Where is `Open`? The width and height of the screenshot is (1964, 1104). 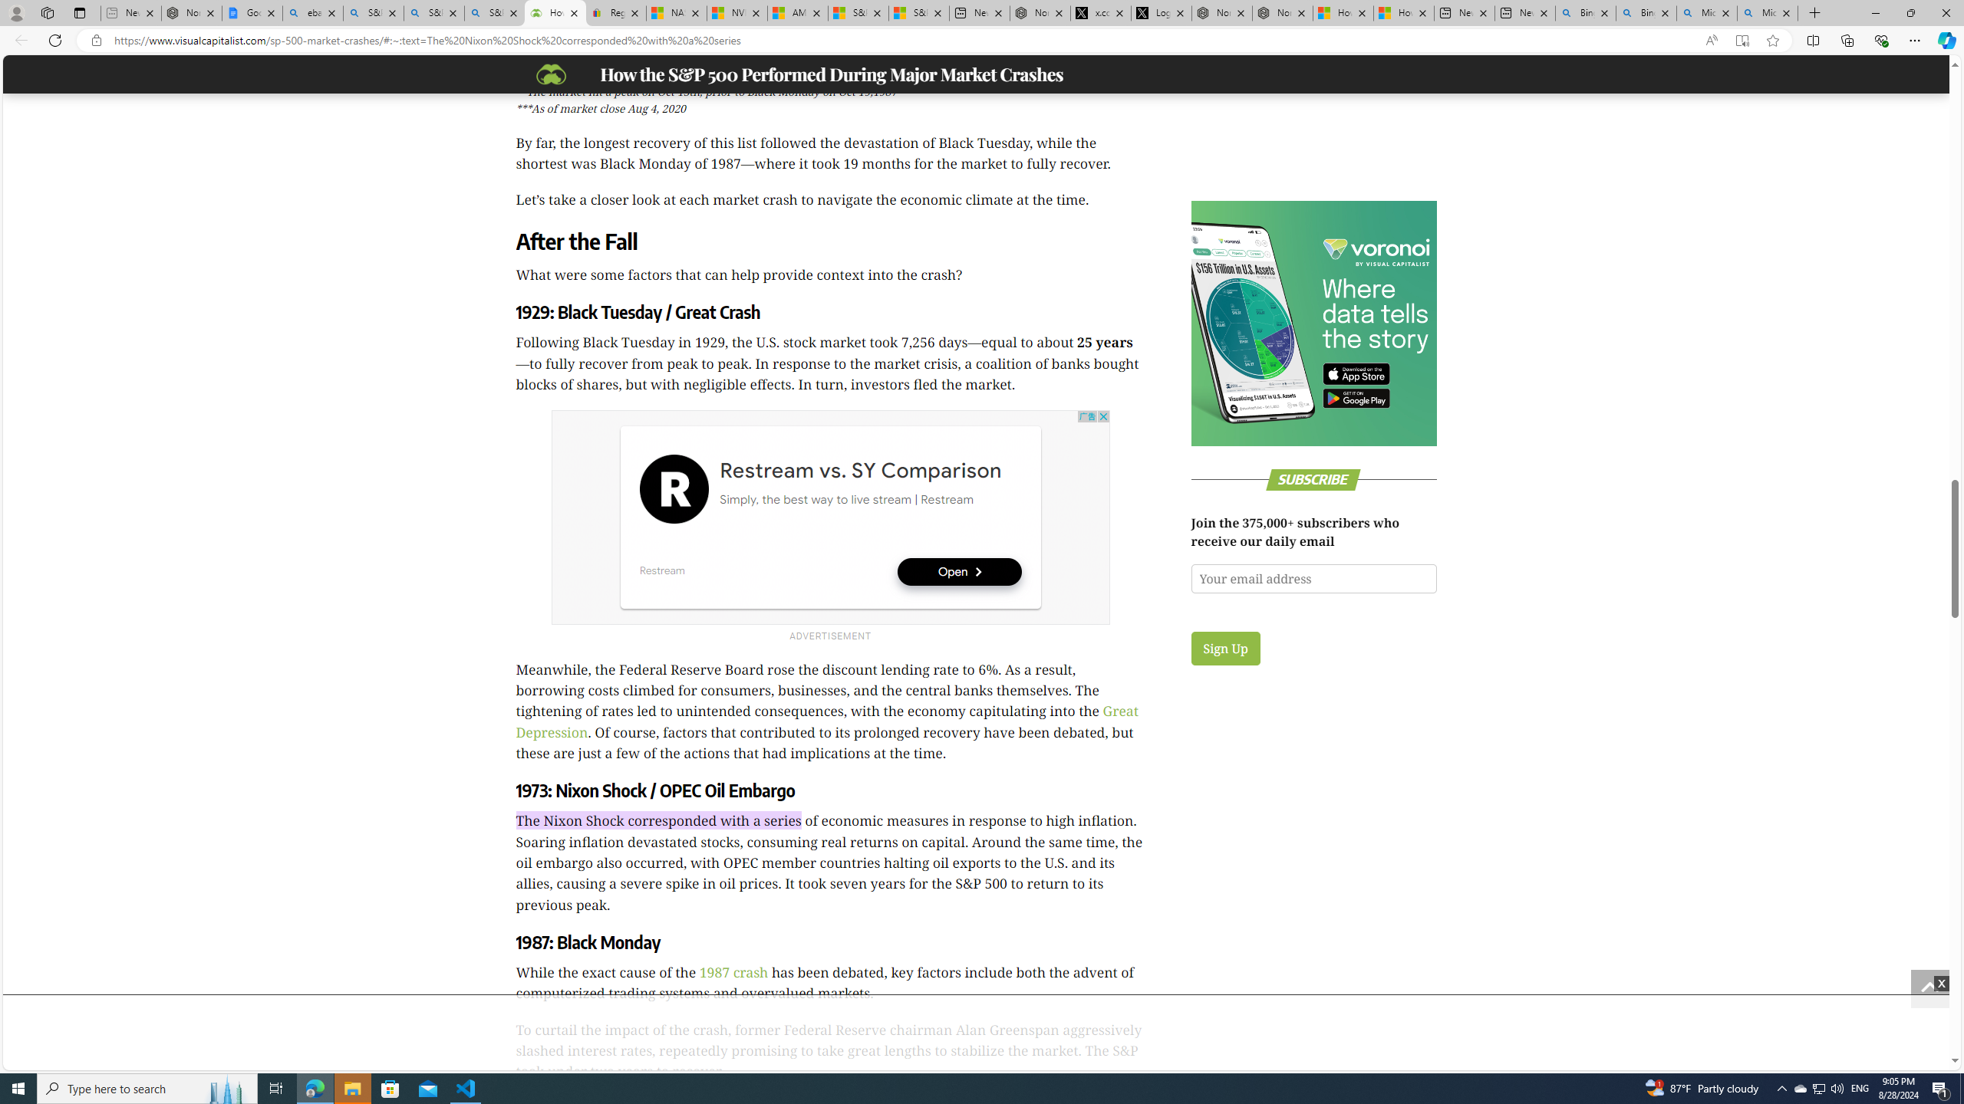 Open is located at coordinates (959, 572).